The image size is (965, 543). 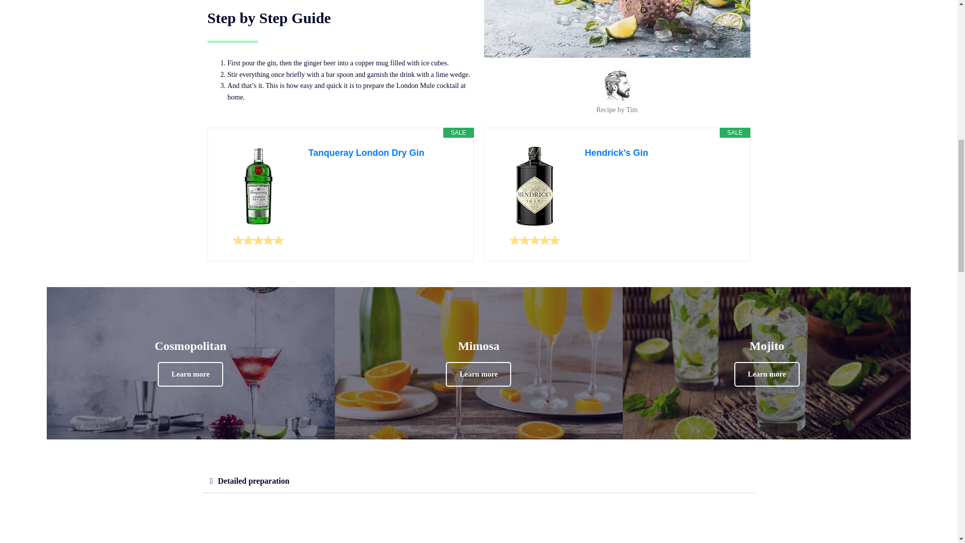 What do you see at coordinates (725, 173) in the screenshot?
I see `Amazon Prime` at bounding box center [725, 173].